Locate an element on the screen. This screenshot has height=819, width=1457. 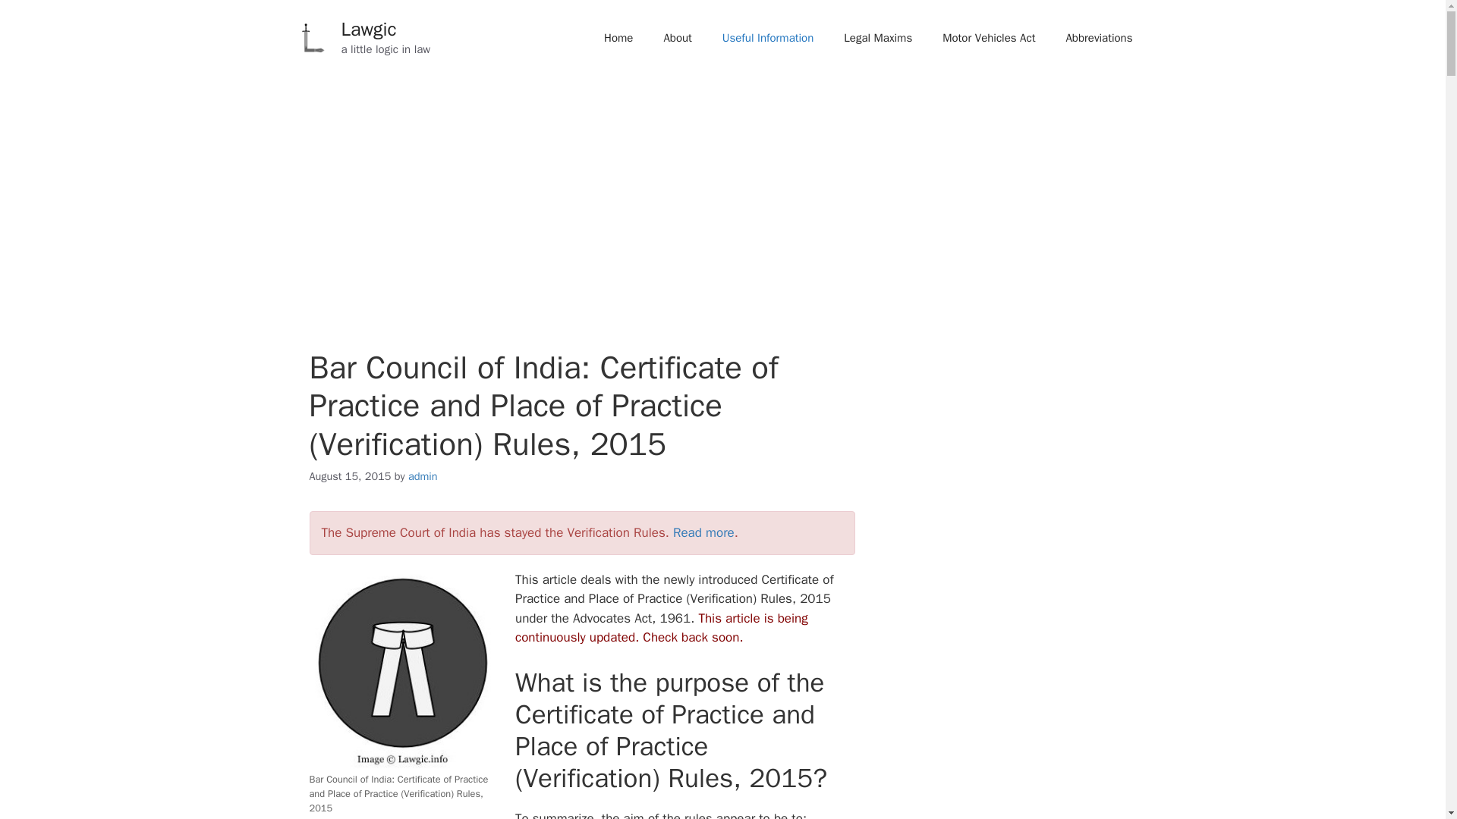
Useful Information is located at coordinates (768, 38).